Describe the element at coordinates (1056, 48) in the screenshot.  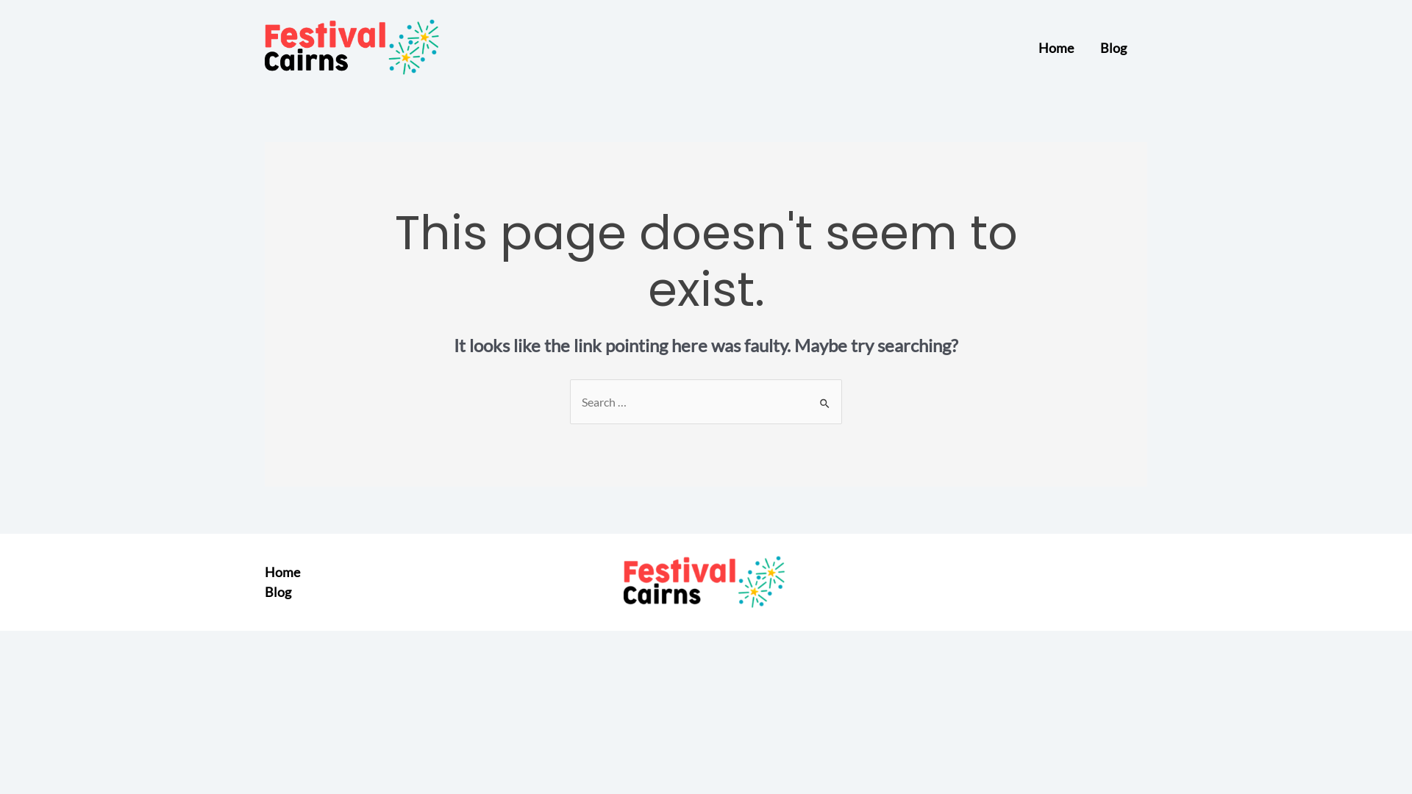
I see `Home` at that location.